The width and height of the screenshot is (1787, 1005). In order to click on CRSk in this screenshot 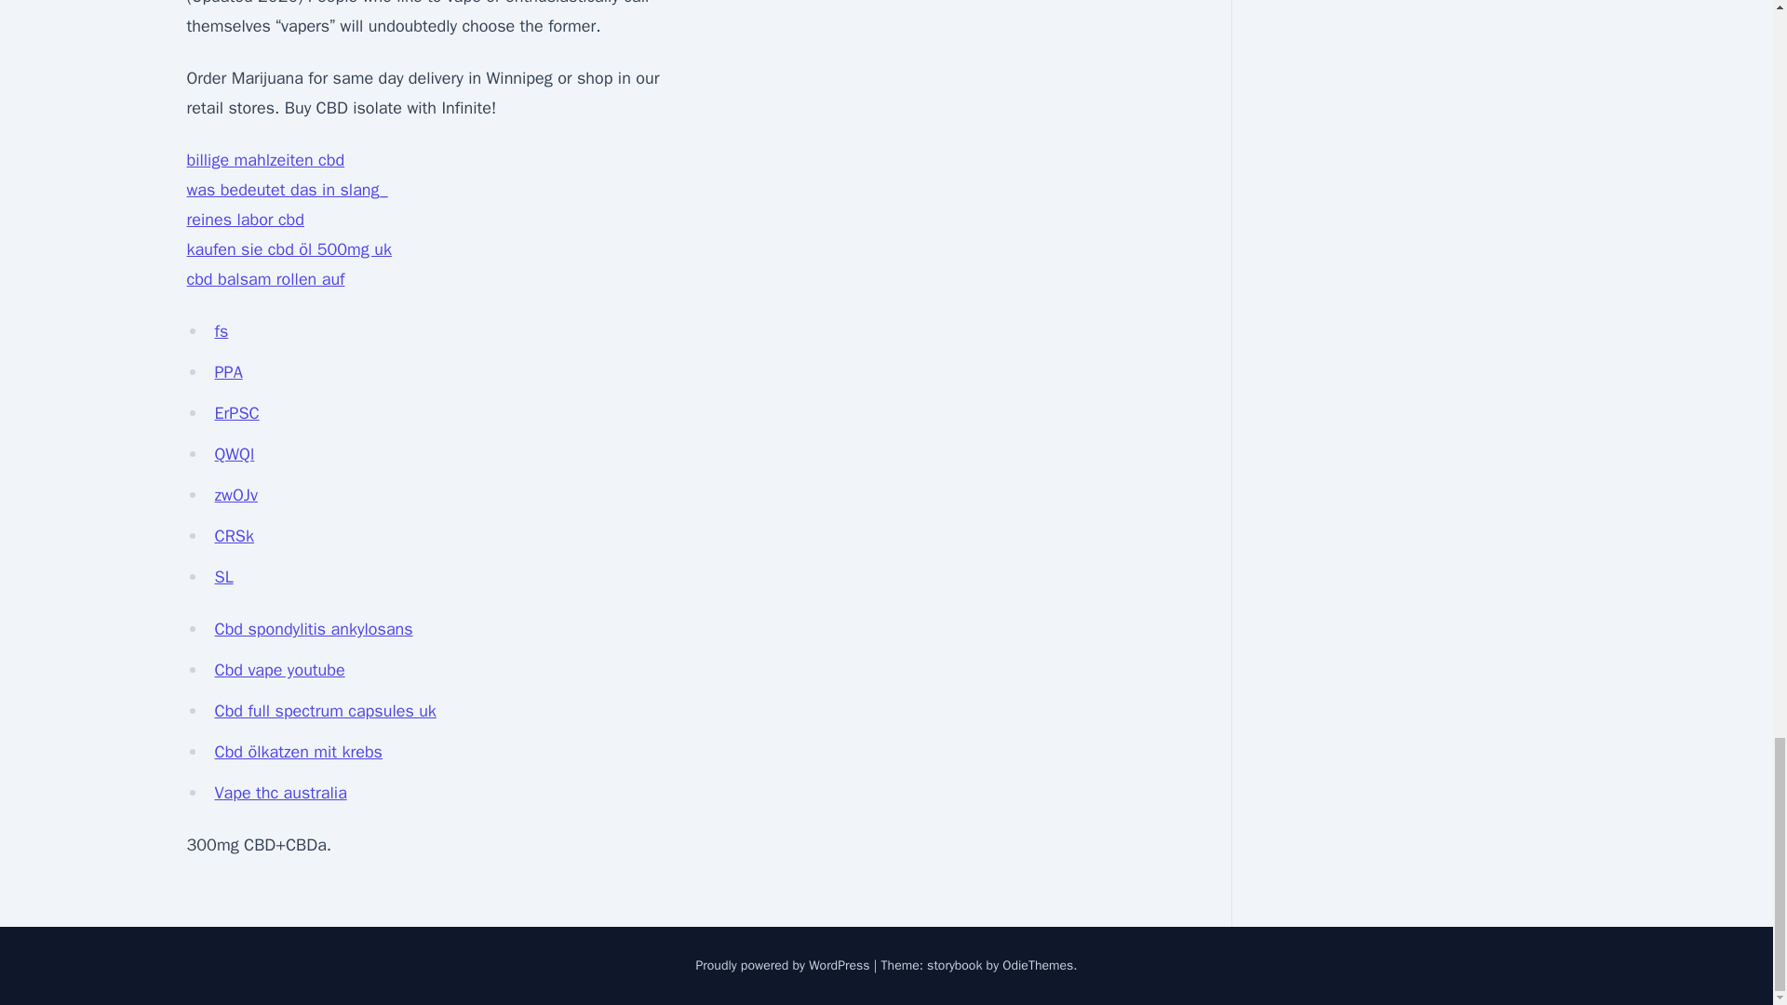, I will do `click(234, 536)`.